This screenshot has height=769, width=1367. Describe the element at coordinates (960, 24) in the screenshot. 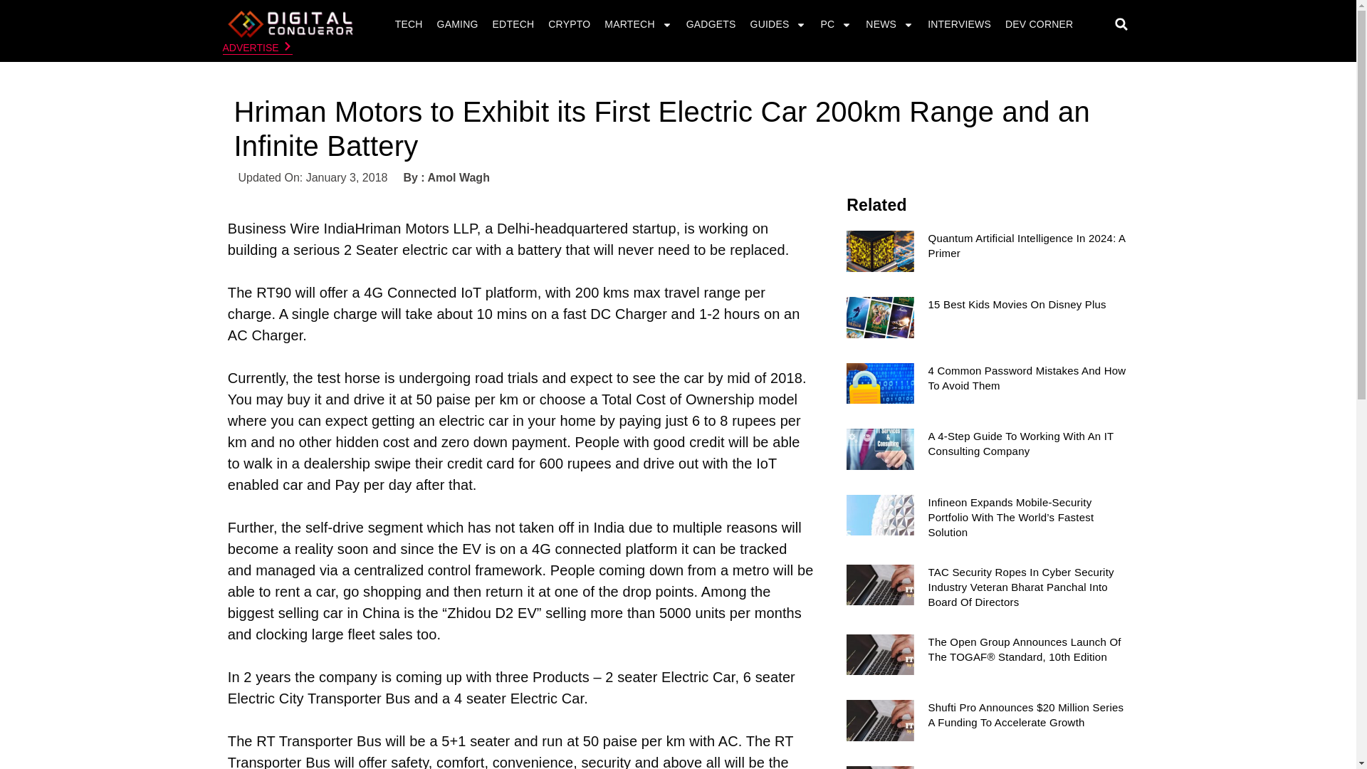

I see `INTERVIEWS` at that location.